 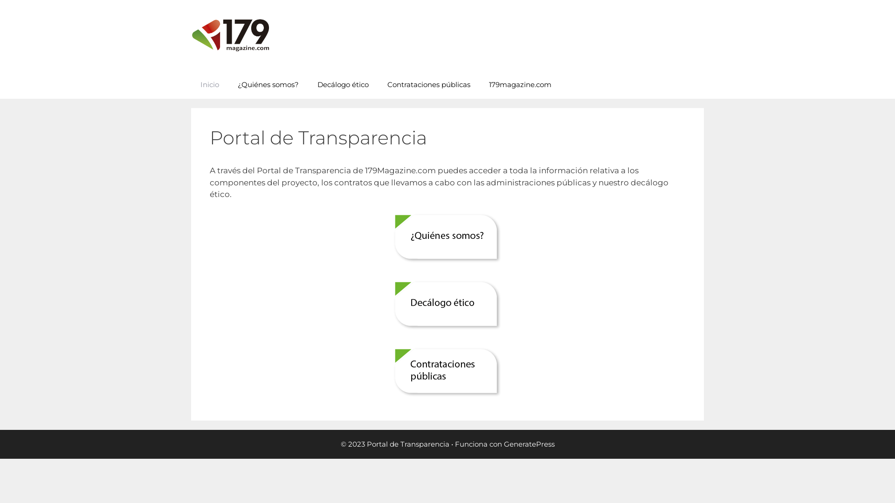 What do you see at coordinates (529, 444) in the screenshot?
I see `GeneratePress` at bounding box center [529, 444].